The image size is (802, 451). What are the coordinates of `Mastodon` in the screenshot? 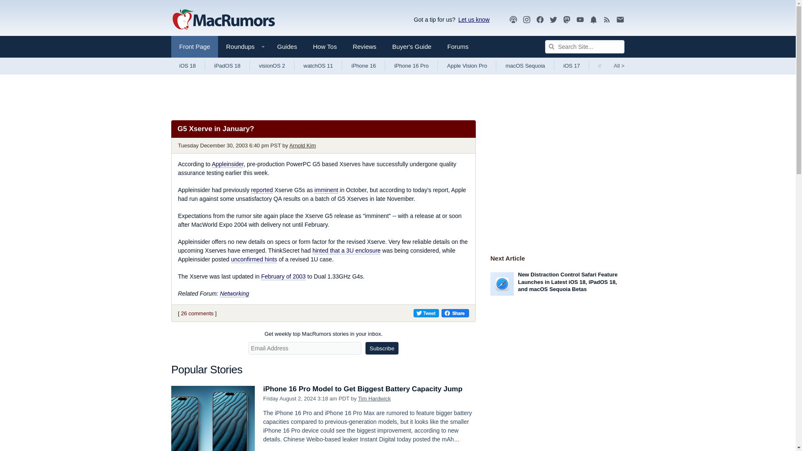 It's located at (567, 20).